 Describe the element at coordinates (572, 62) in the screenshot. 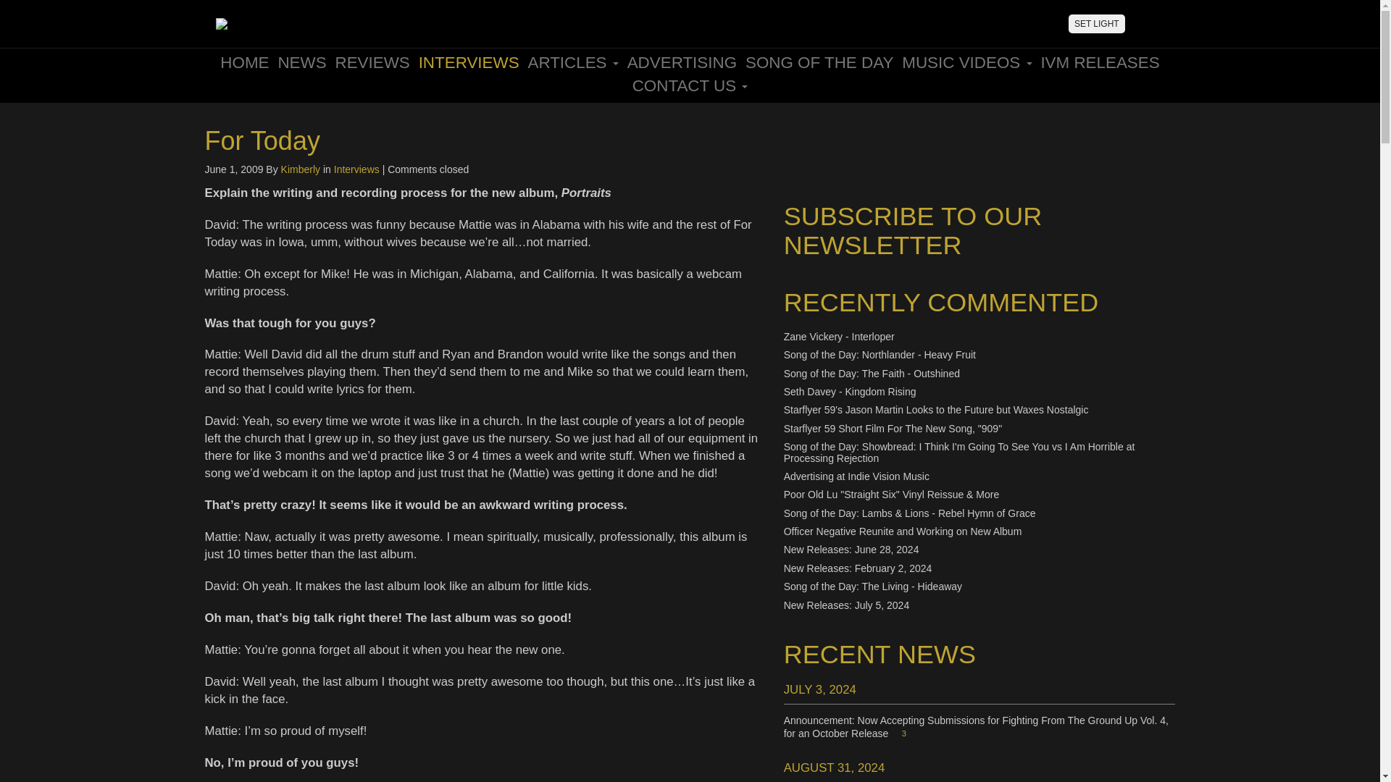

I see `ARTICLES` at that location.